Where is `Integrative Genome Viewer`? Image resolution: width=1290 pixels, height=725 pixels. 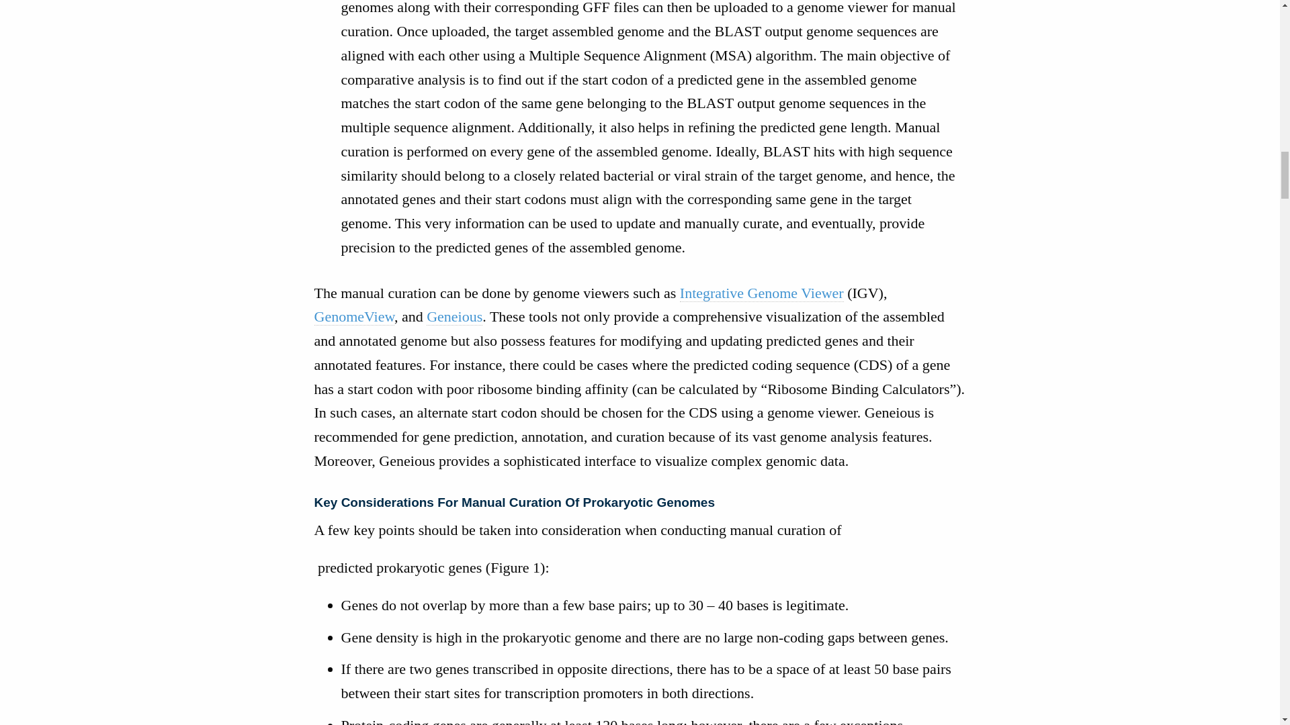
Integrative Genome Viewer is located at coordinates (761, 293).